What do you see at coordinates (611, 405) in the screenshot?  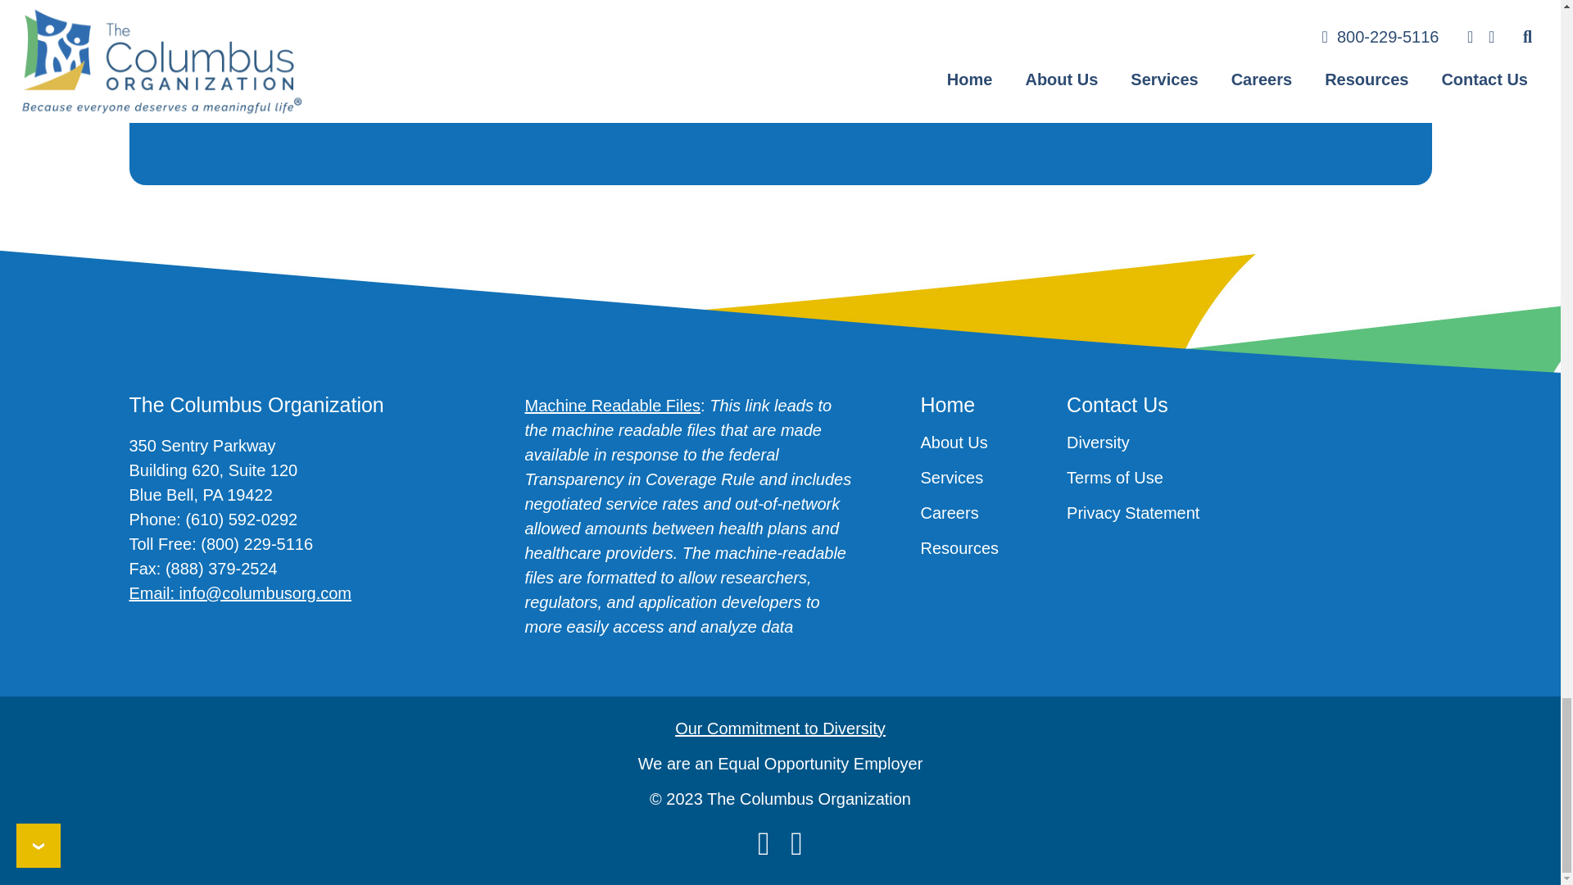 I see `Machine Readable Files` at bounding box center [611, 405].